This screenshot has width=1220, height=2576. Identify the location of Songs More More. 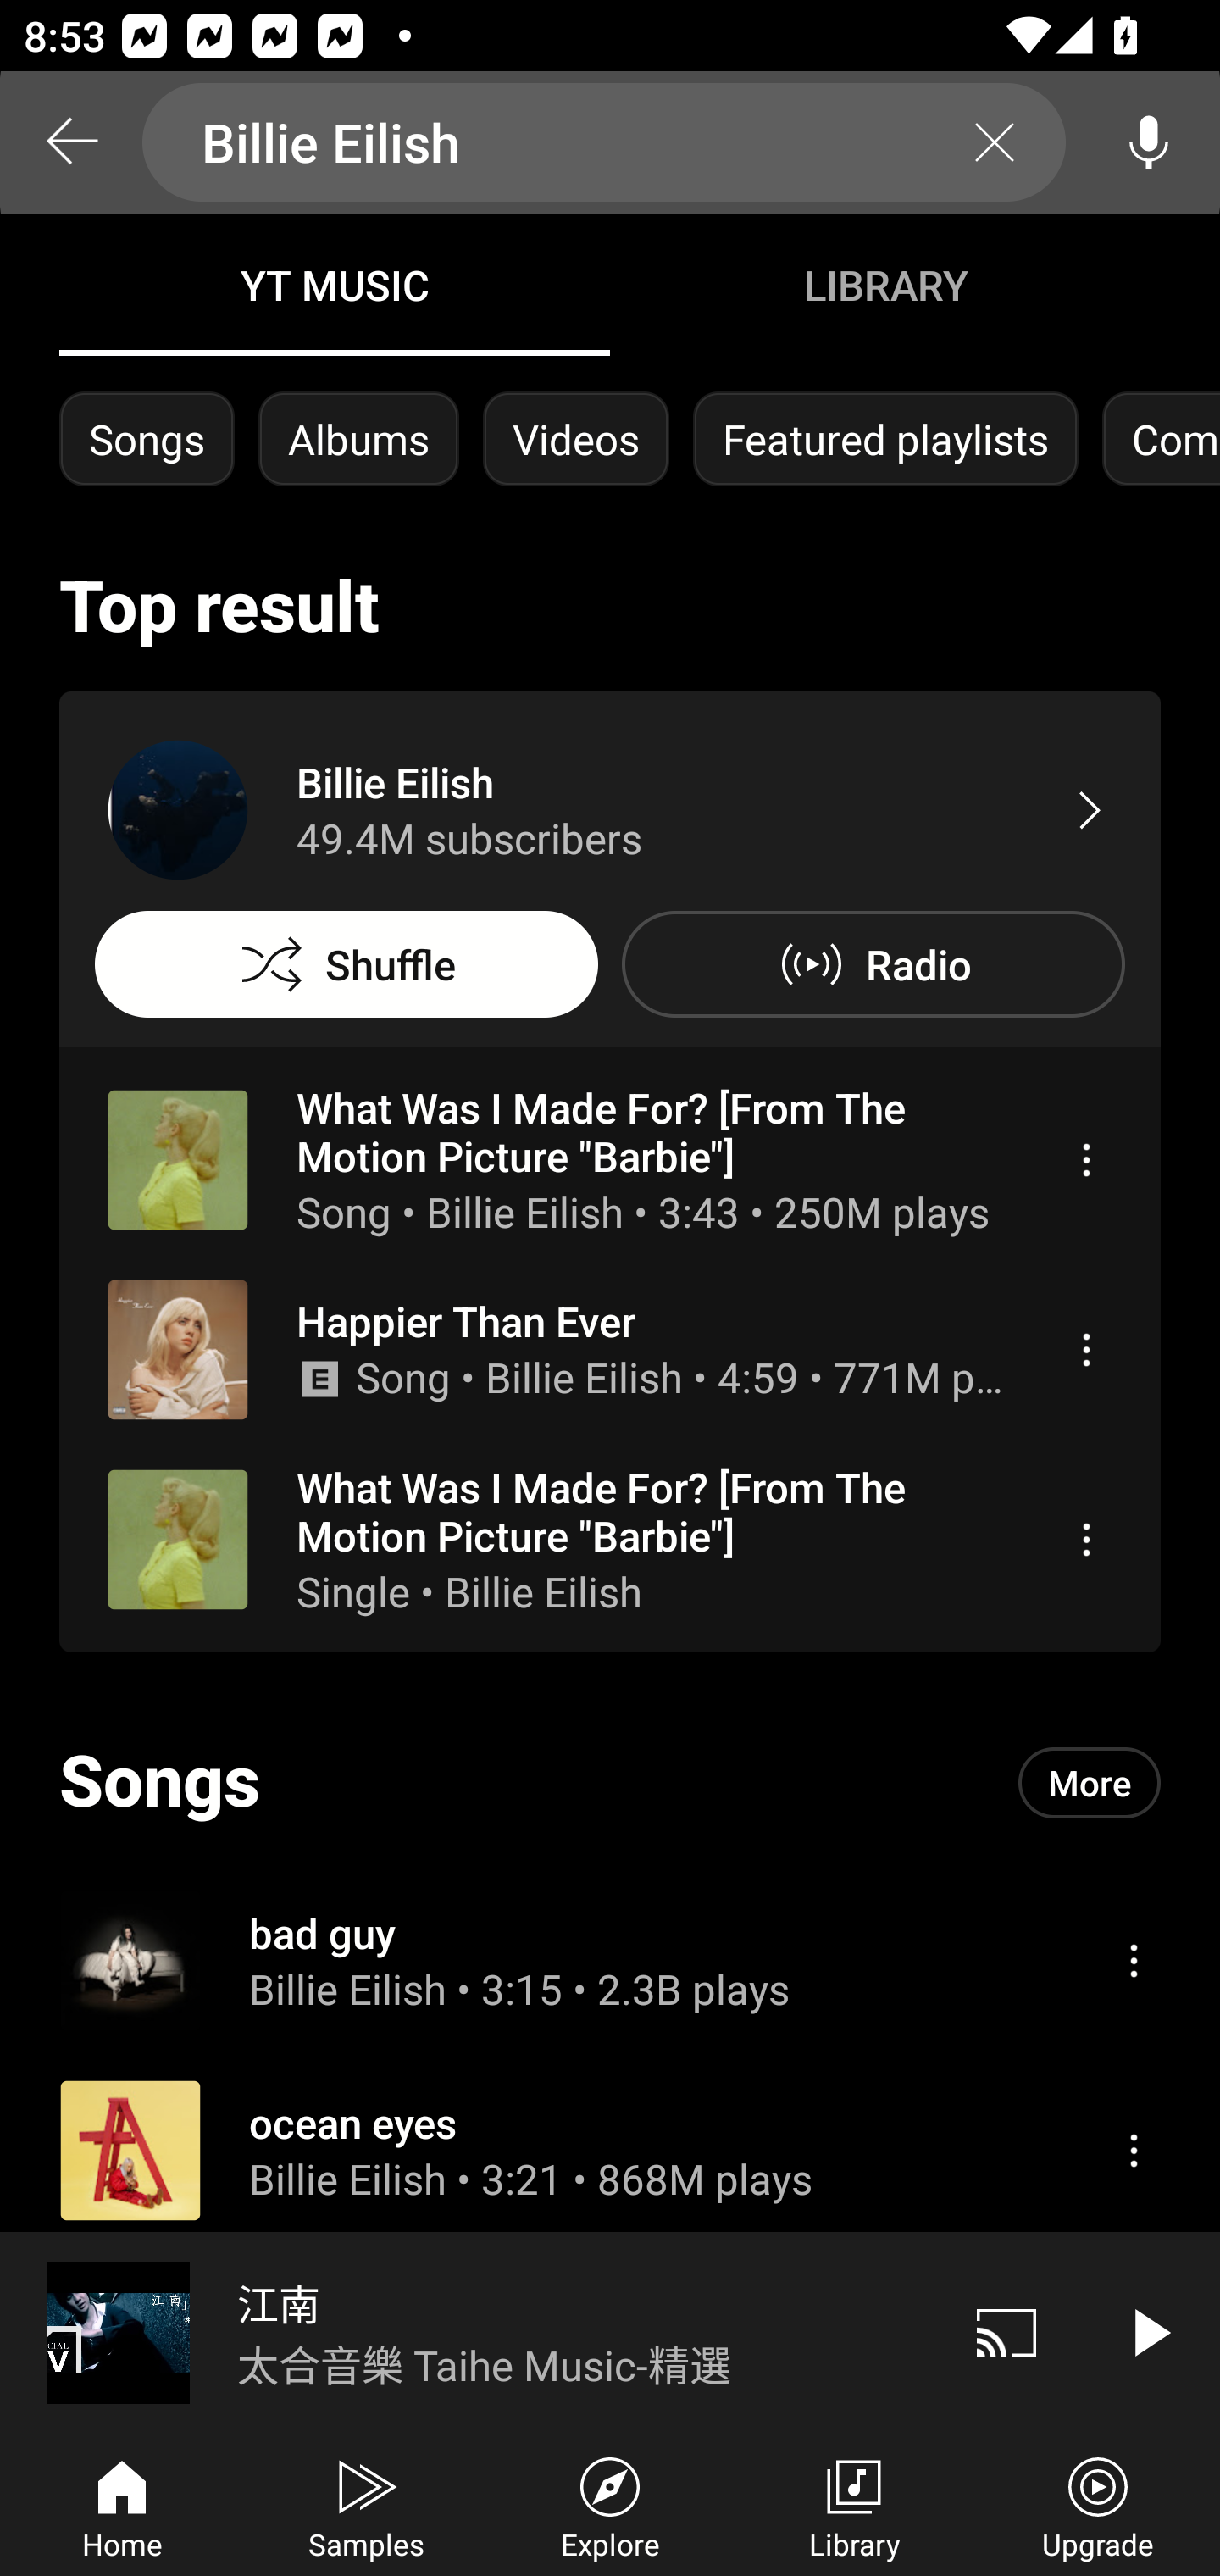
(610, 1782).